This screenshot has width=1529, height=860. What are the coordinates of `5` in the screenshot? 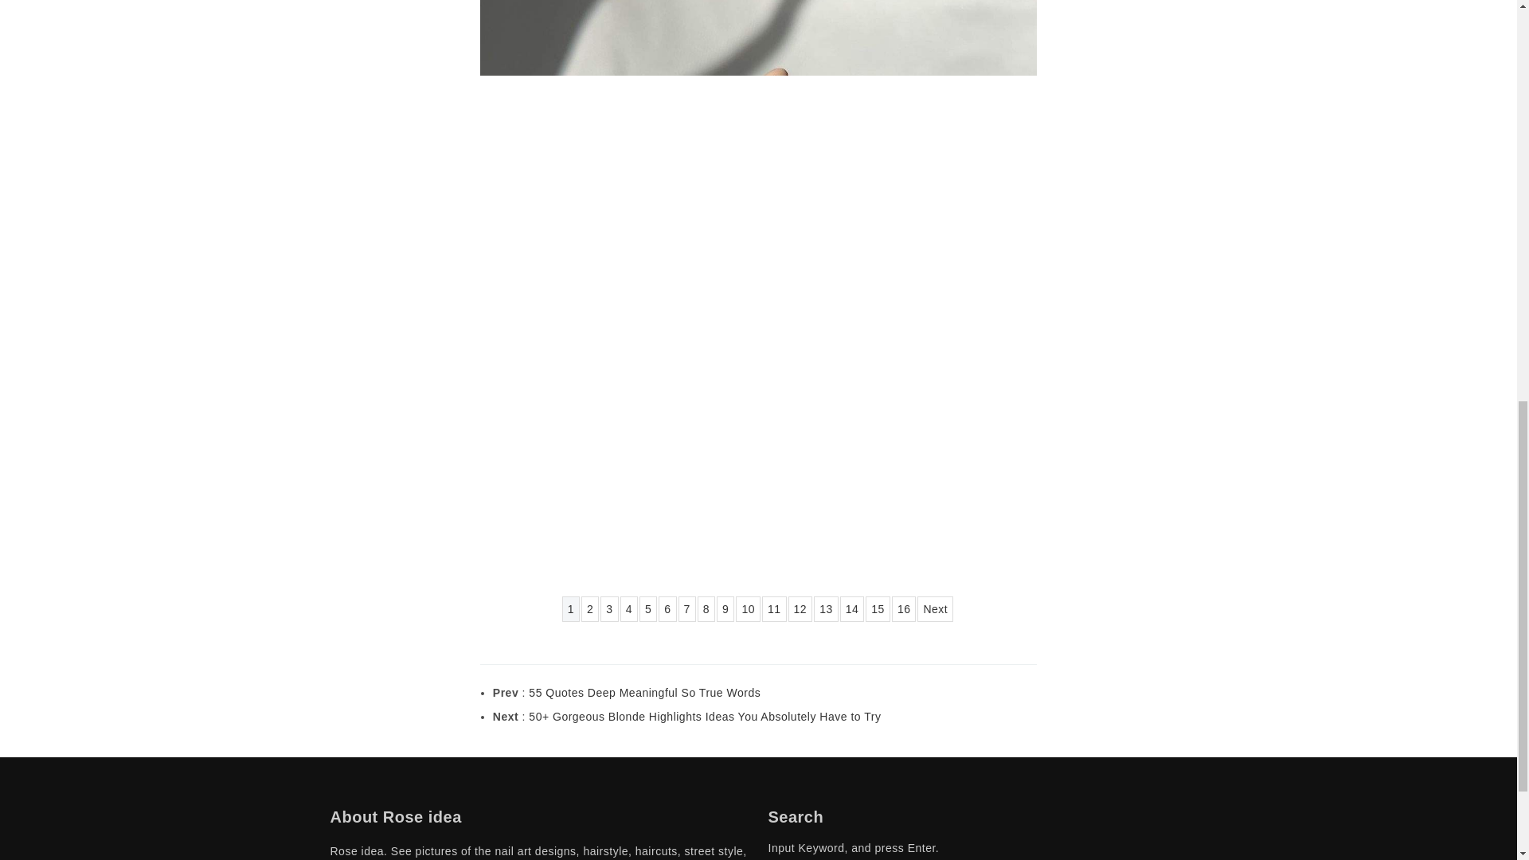 It's located at (648, 608).